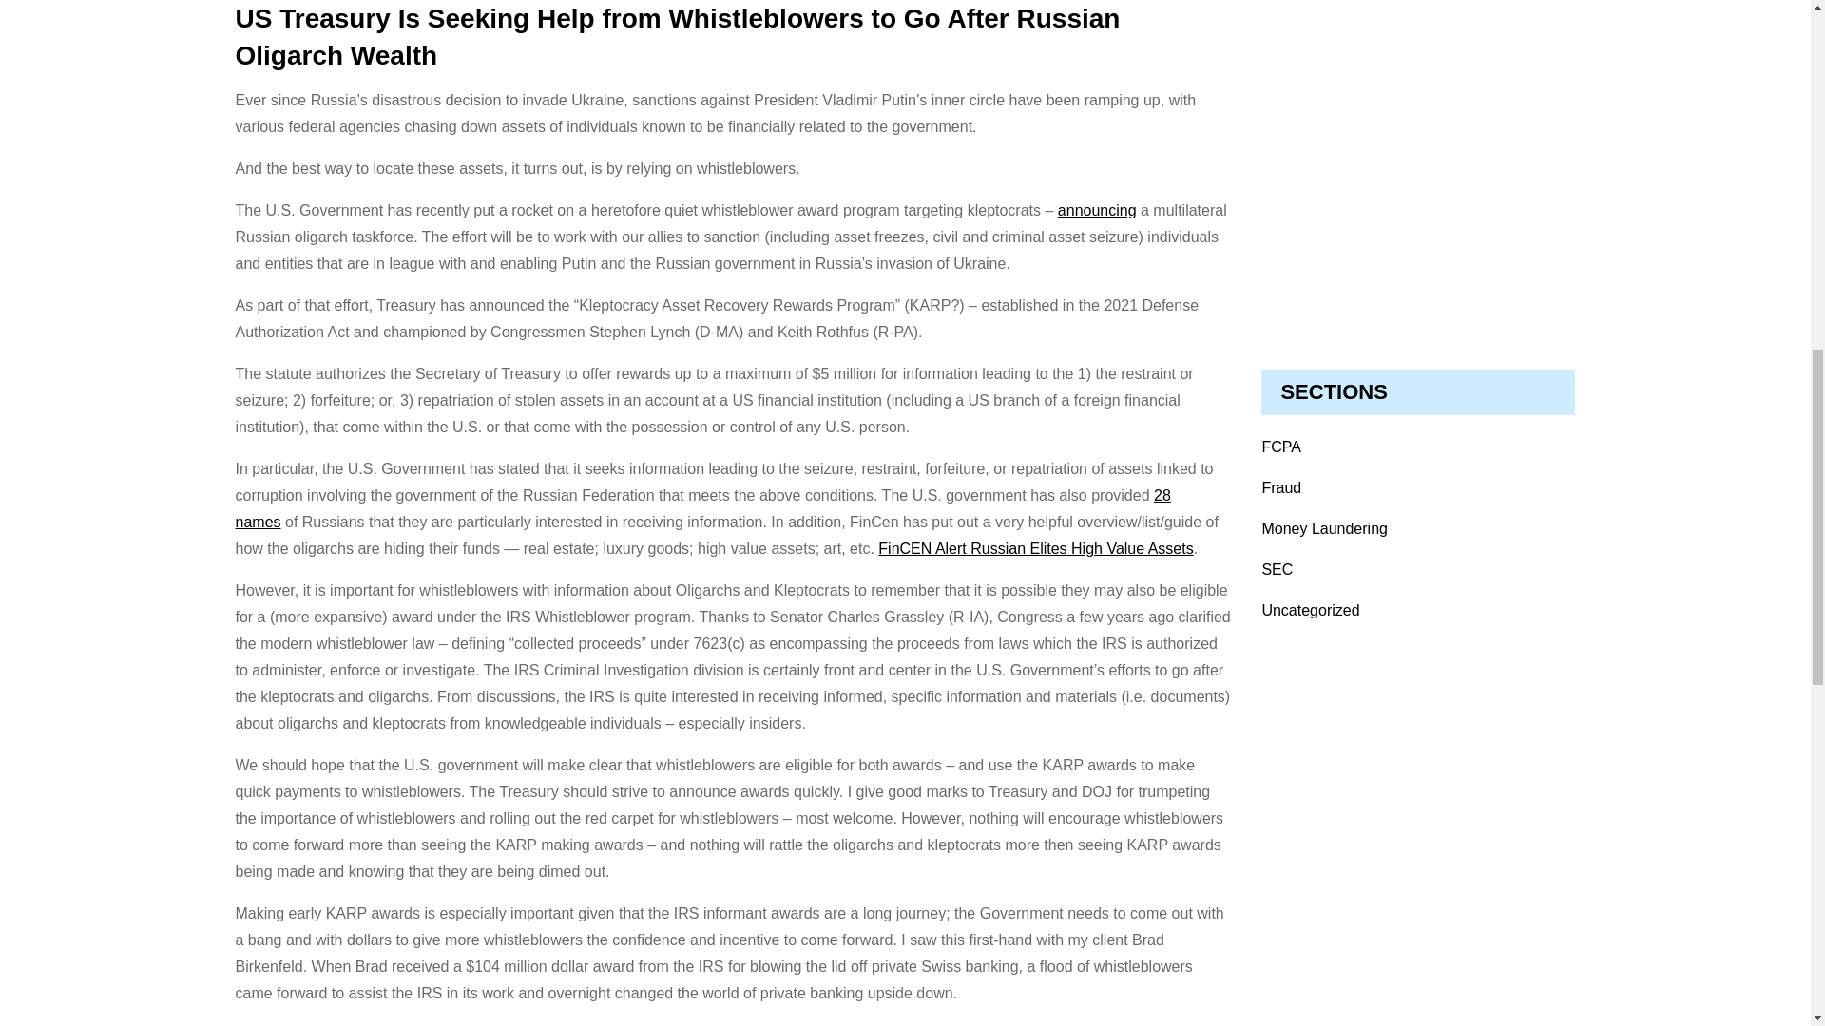  What do you see at coordinates (1323, 528) in the screenshot?
I see `Money Laundering` at bounding box center [1323, 528].